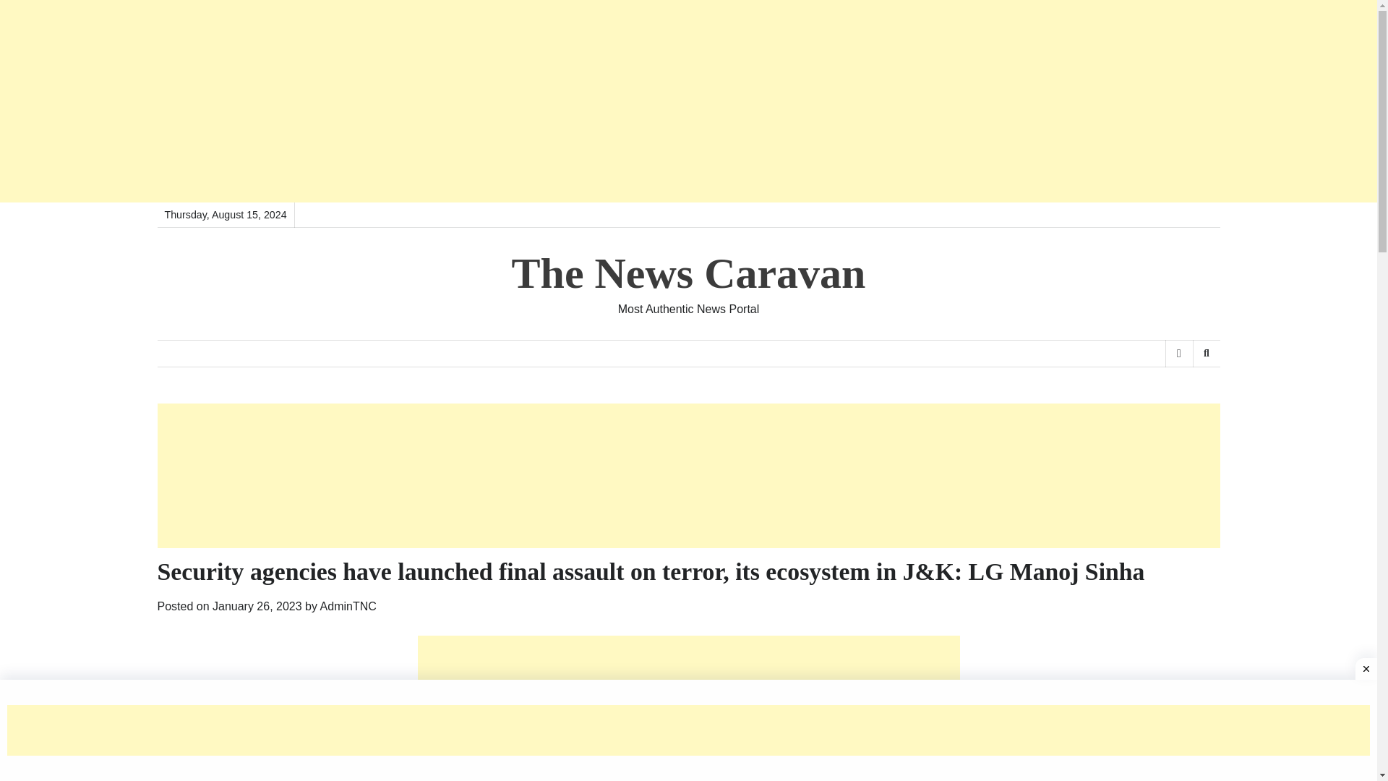 This screenshot has height=781, width=1388. What do you see at coordinates (348, 606) in the screenshot?
I see `AdminTNC` at bounding box center [348, 606].